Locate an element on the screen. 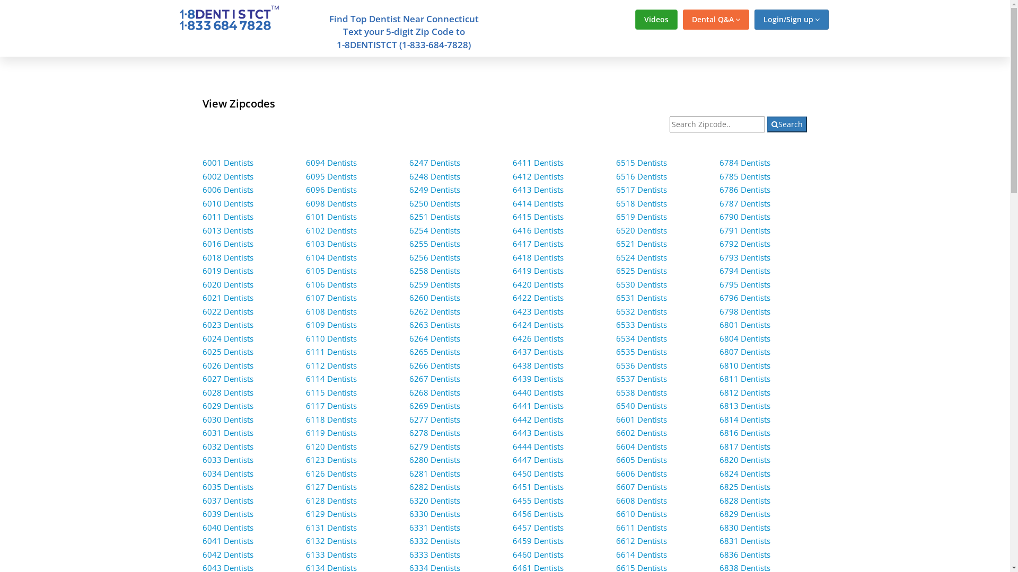  6795 Dentists is located at coordinates (745, 284).